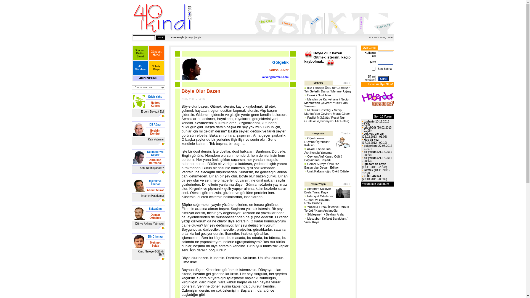  What do you see at coordinates (155, 104) in the screenshot?
I see `Nedret Kudret` at bounding box center [155, 104].